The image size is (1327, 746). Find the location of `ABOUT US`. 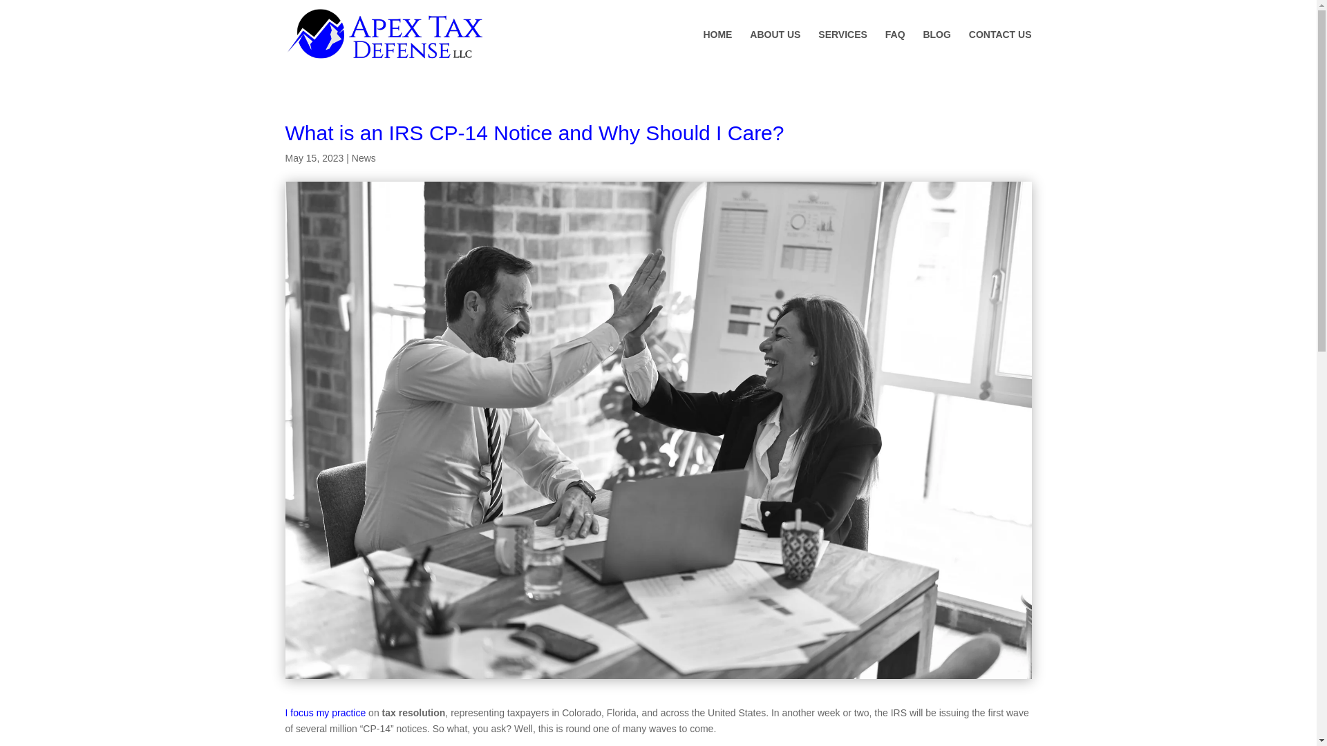

ABOUT US is located at coordinates (774, 50).